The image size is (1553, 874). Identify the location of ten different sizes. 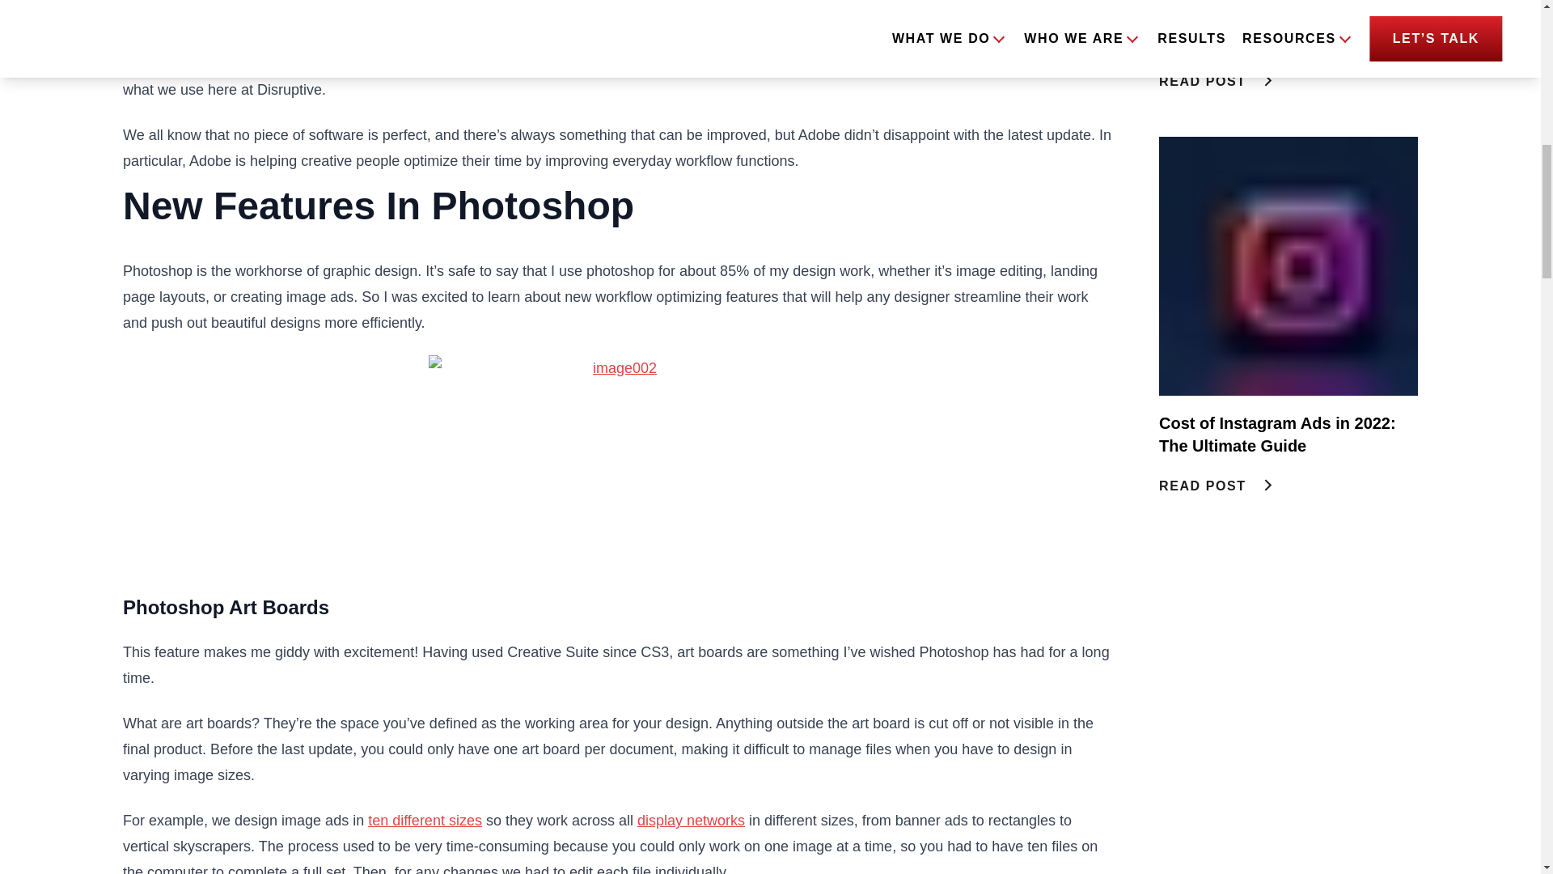
(691, 821).